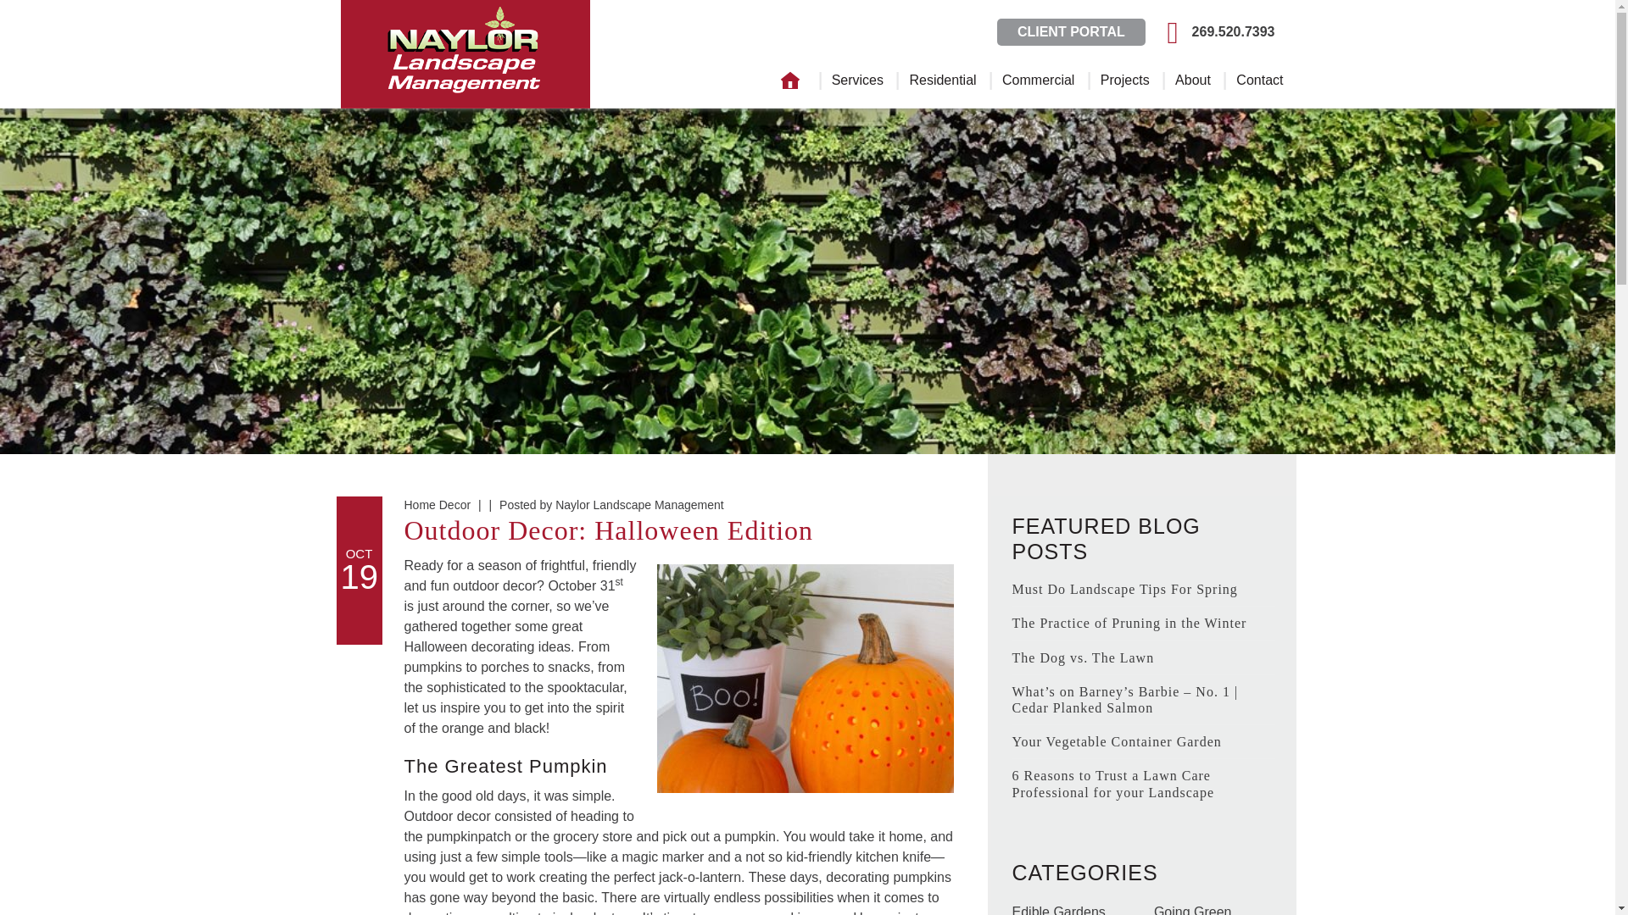  I want to click on Contact, so click(1260, 80).